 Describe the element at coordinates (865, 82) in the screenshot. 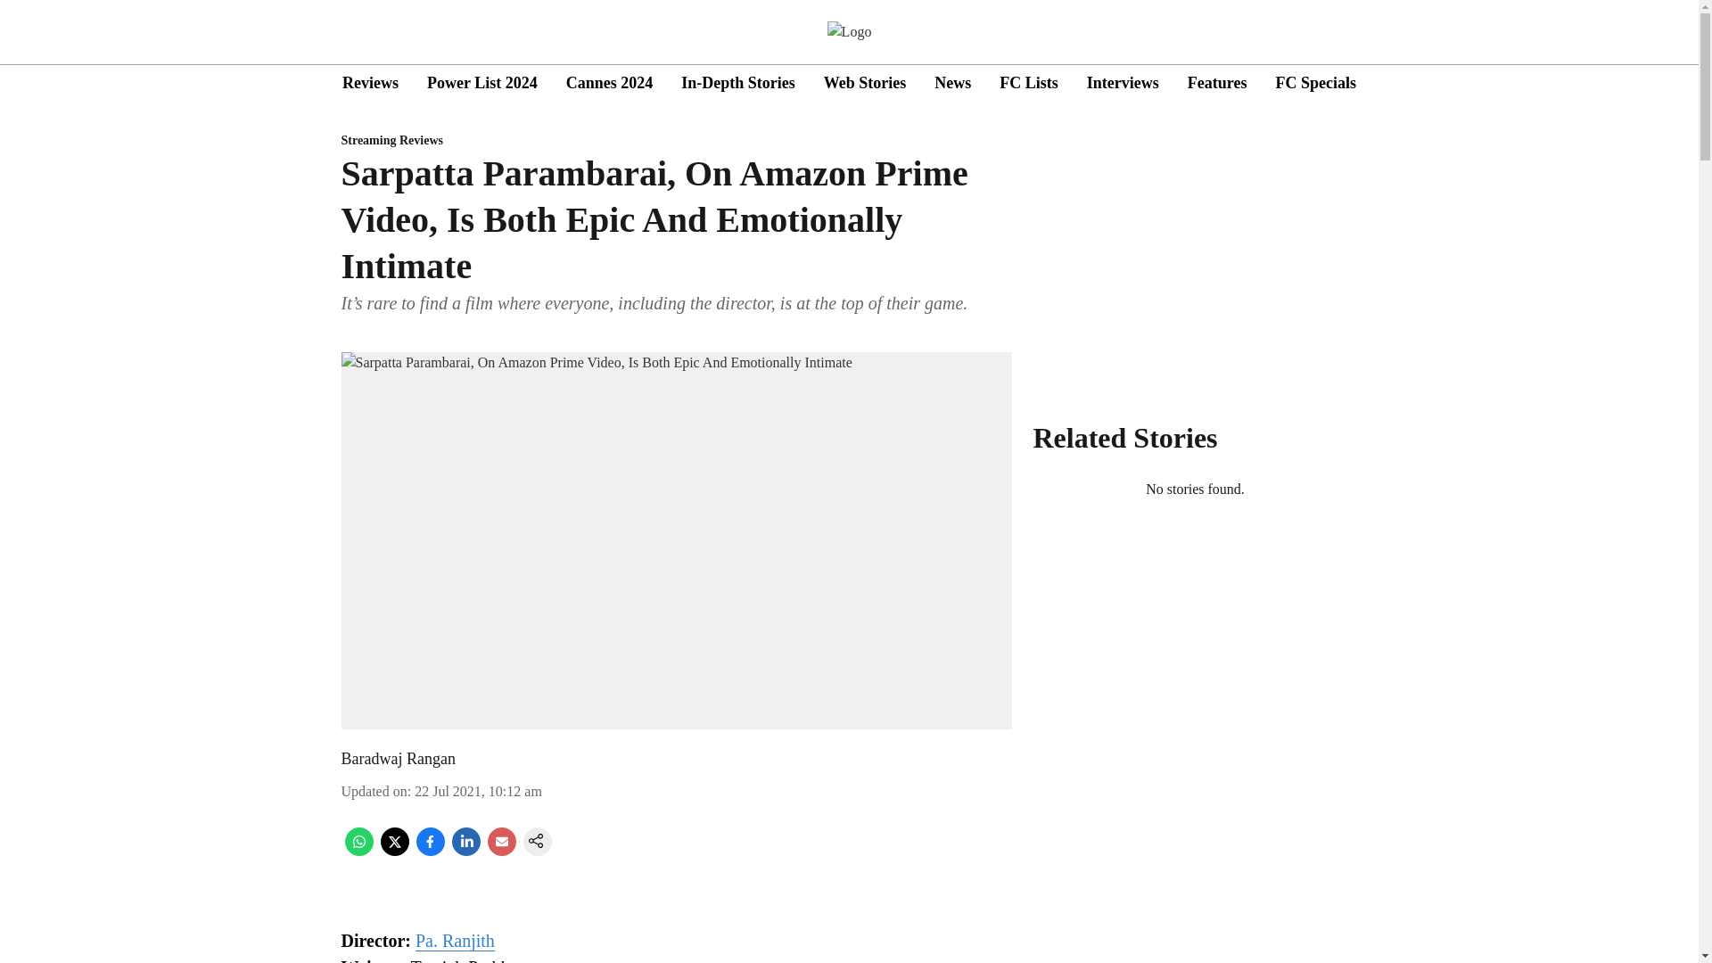

I see `Web Stories` at that location.